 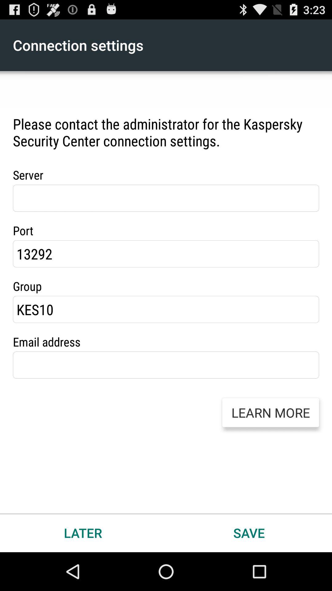 I want to click on enter server address, so click(x=166, y=198).